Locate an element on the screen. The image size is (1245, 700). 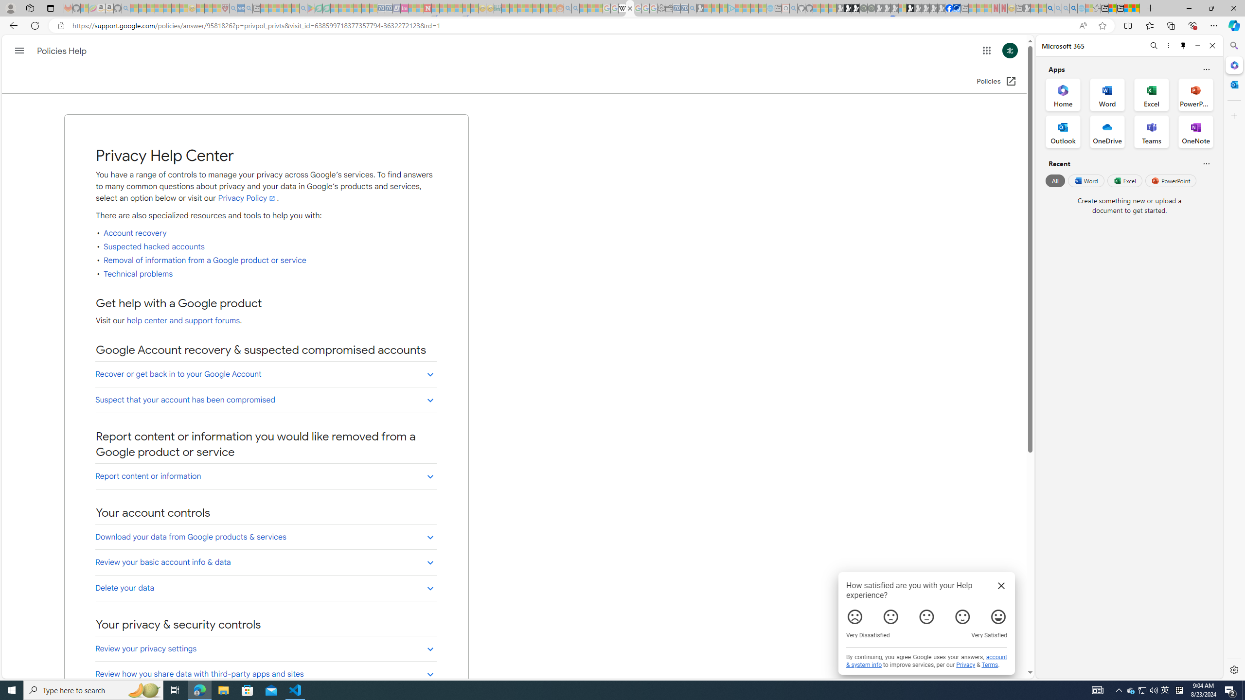
Removal of information from a Google product or service is located at coordinates (204, 260).